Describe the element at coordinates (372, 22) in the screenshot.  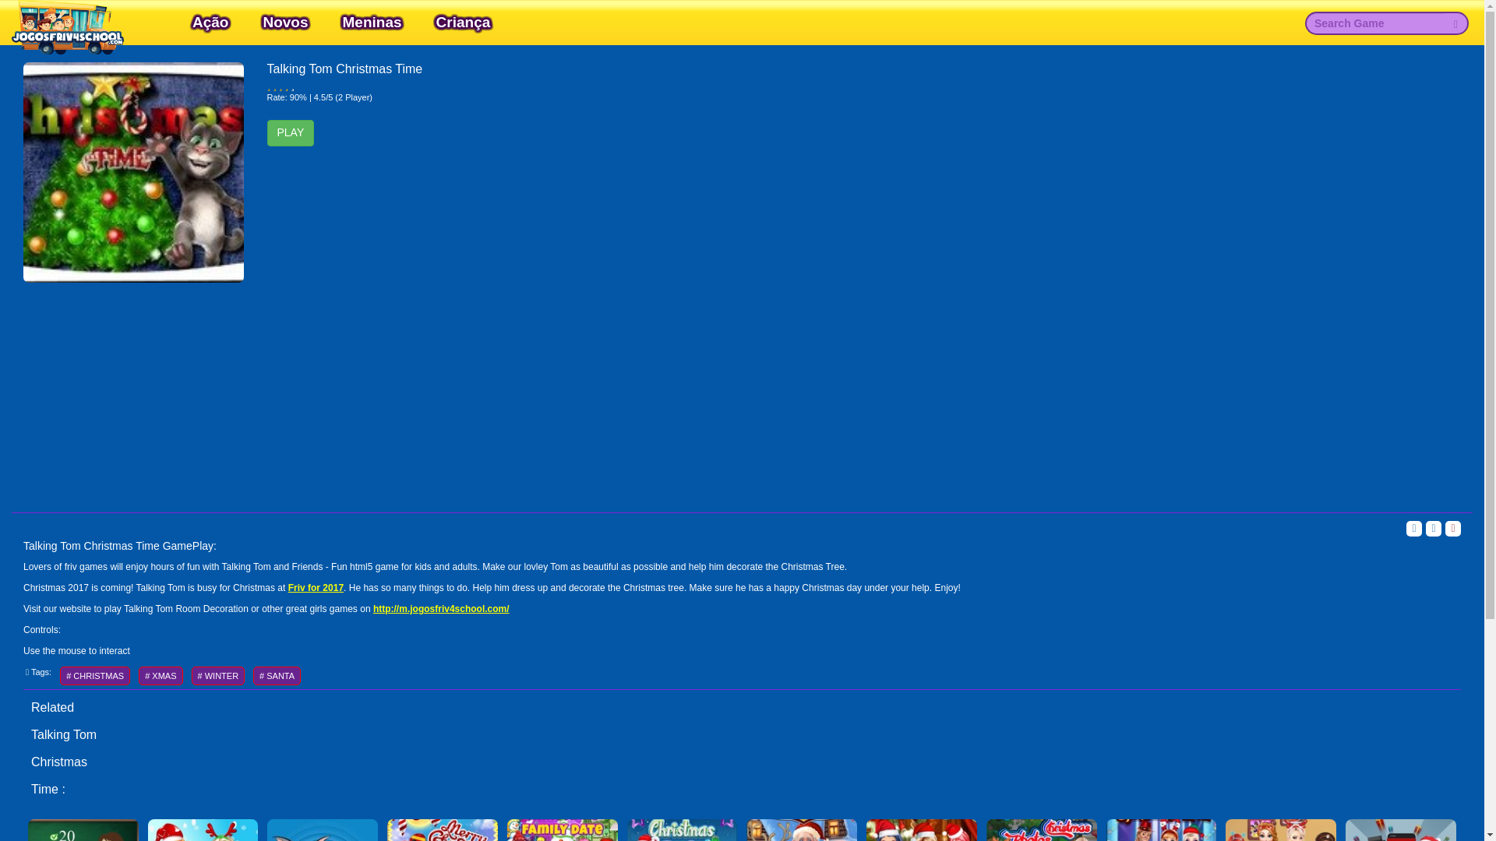
I see `Meninas` at that location.